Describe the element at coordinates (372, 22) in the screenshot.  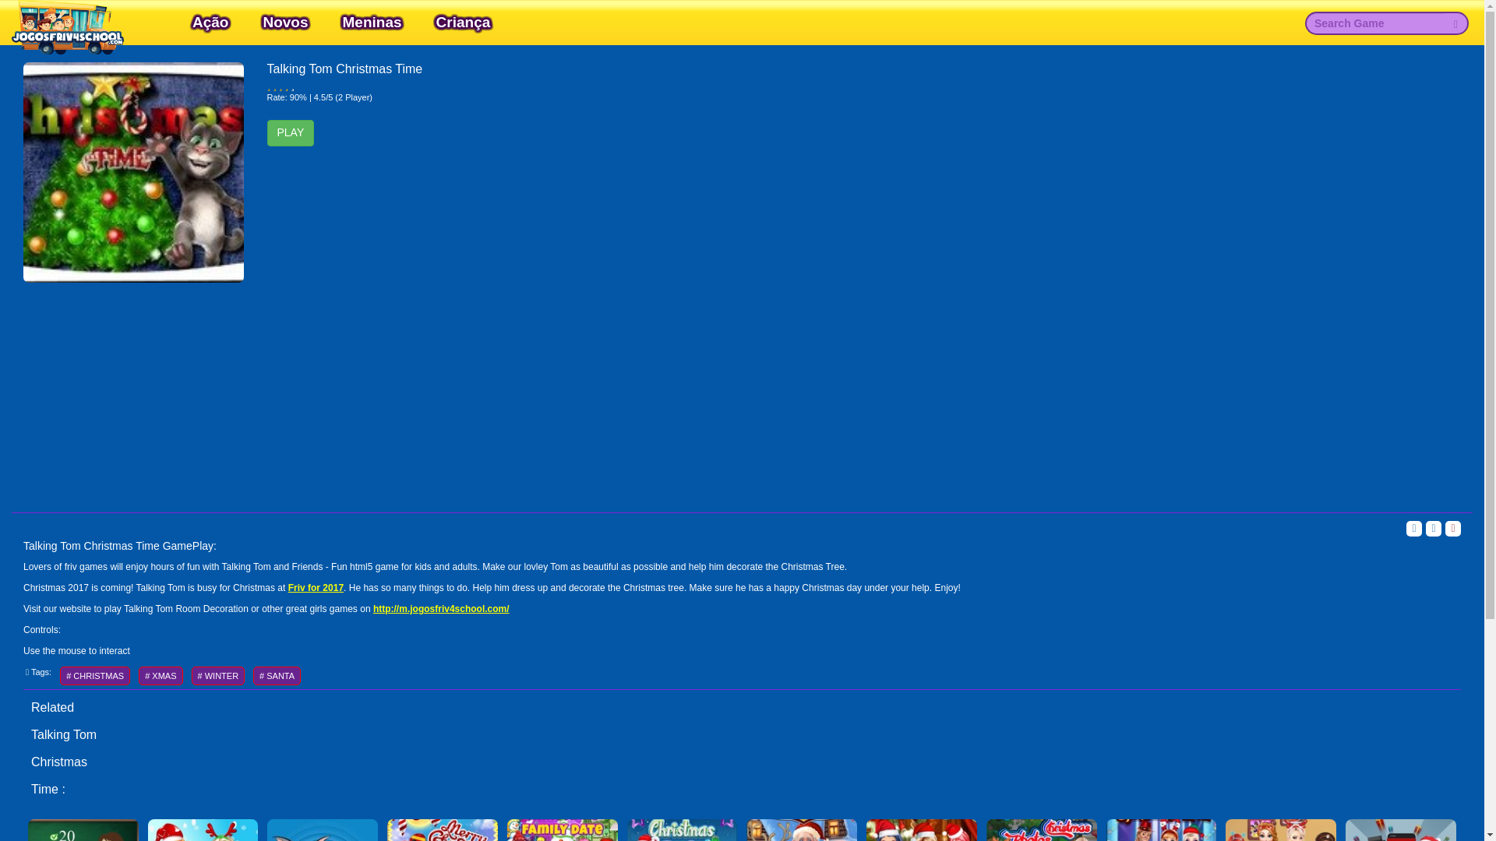
I see `Meninas` at that location.